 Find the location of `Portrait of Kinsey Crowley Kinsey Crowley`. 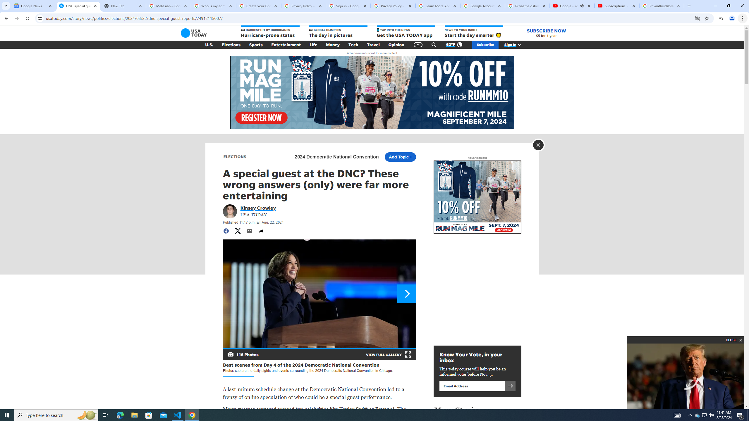

Portrait of Kinsey Crowley Kinsey Crowley is located at coordinates (258, 208).